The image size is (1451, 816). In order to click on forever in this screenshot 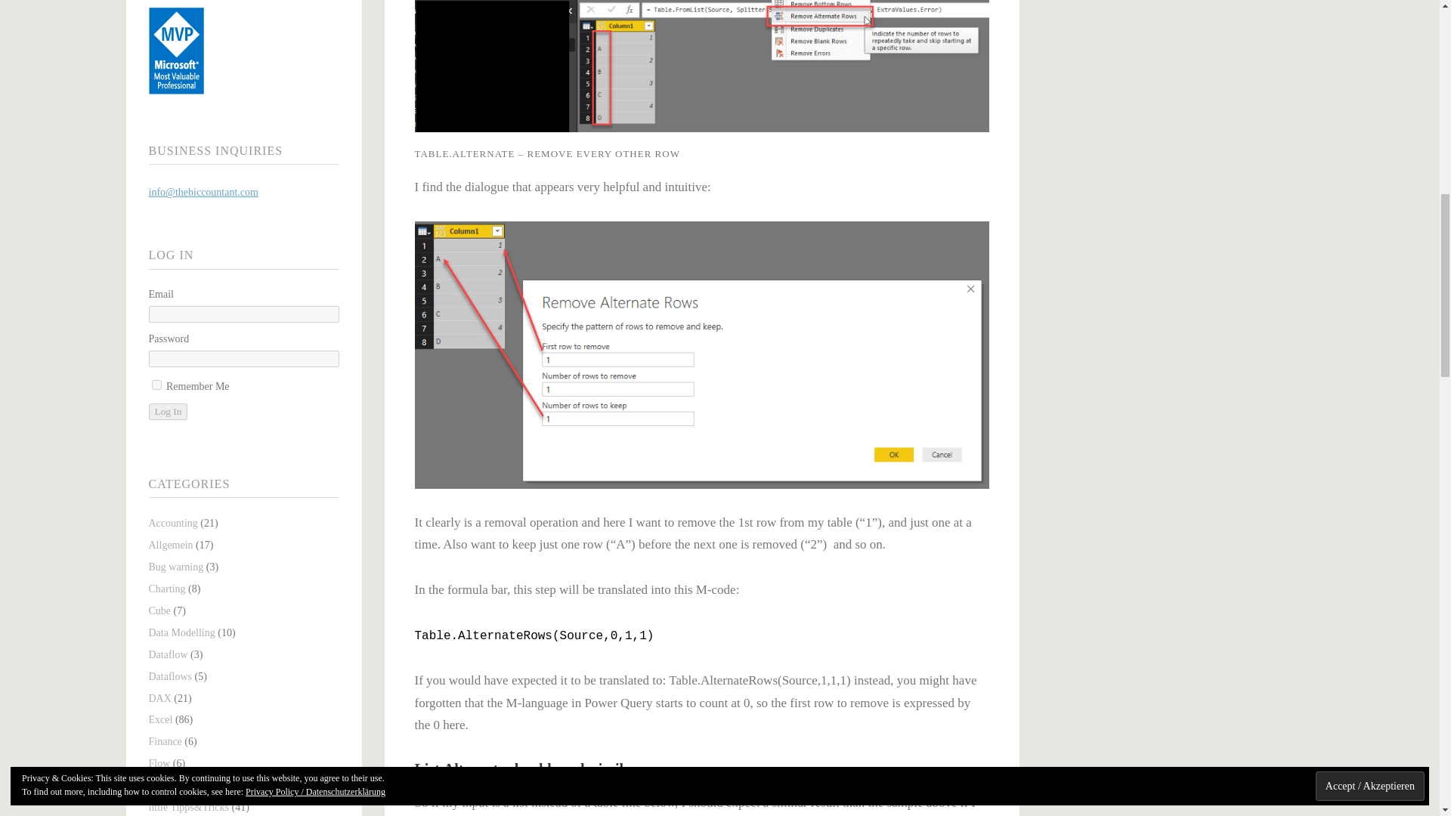, I will do `click(156, 385)`.